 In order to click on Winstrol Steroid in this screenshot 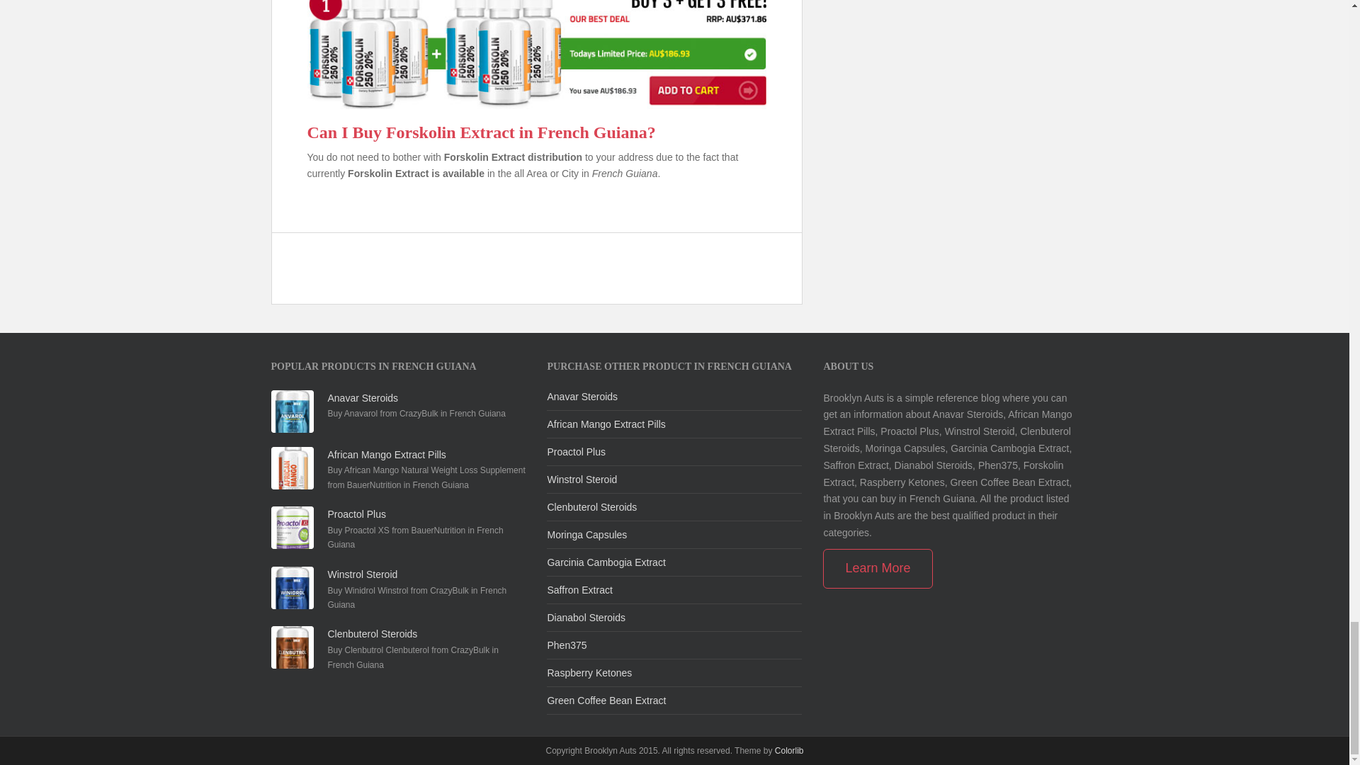, I will do `click(582, 479)`.